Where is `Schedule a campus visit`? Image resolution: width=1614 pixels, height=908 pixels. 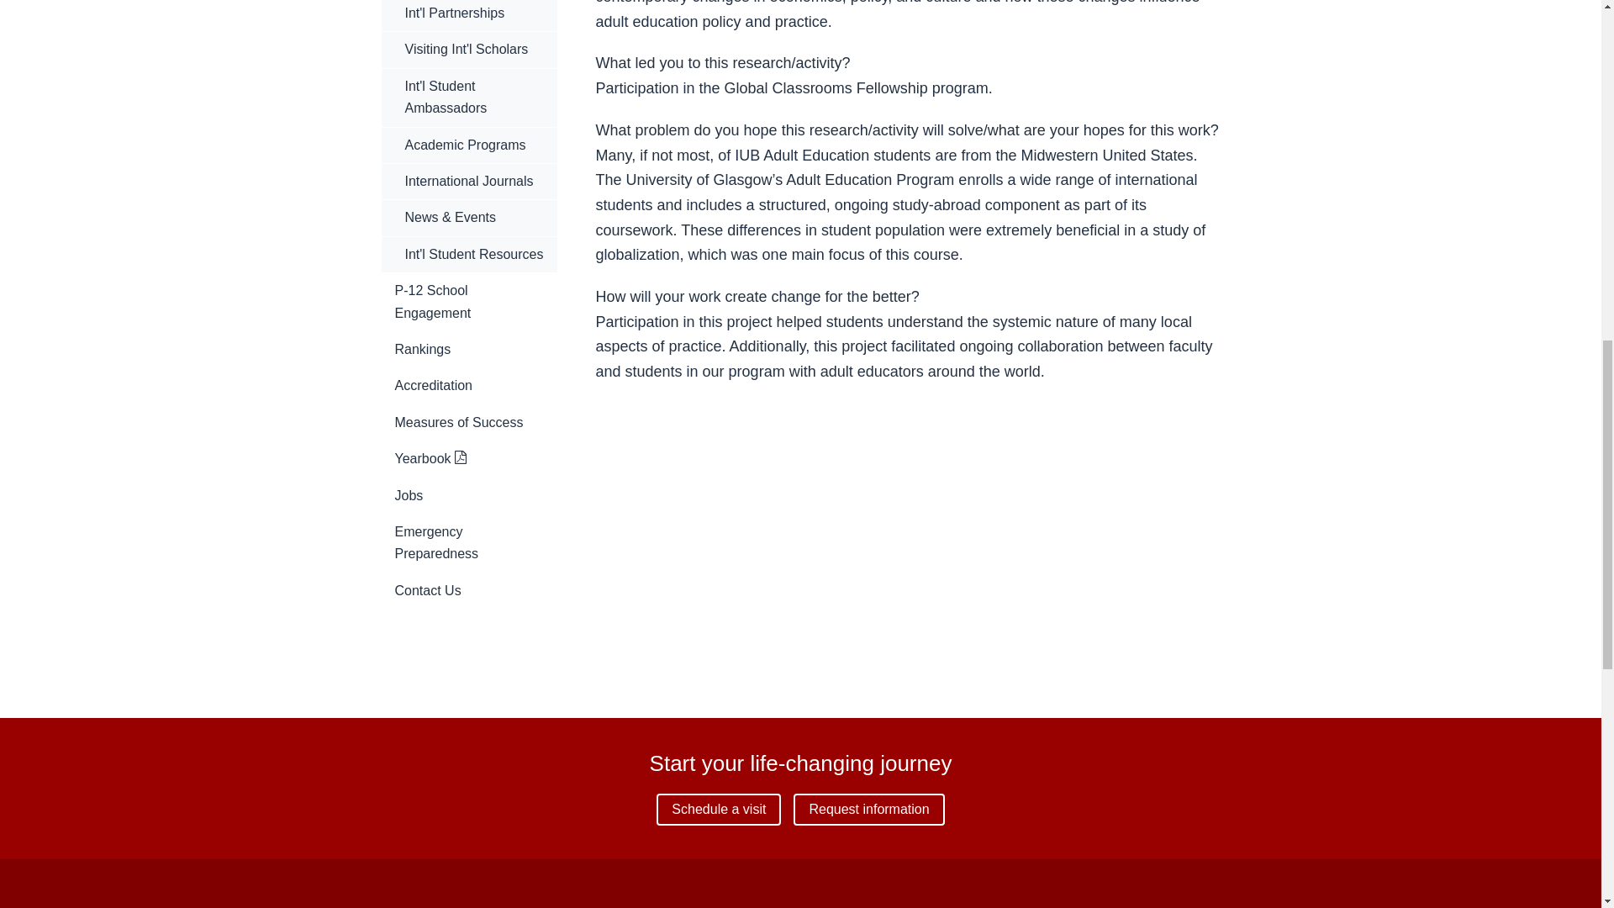
Schedule a campus visit is located at coordinates (719, 809).